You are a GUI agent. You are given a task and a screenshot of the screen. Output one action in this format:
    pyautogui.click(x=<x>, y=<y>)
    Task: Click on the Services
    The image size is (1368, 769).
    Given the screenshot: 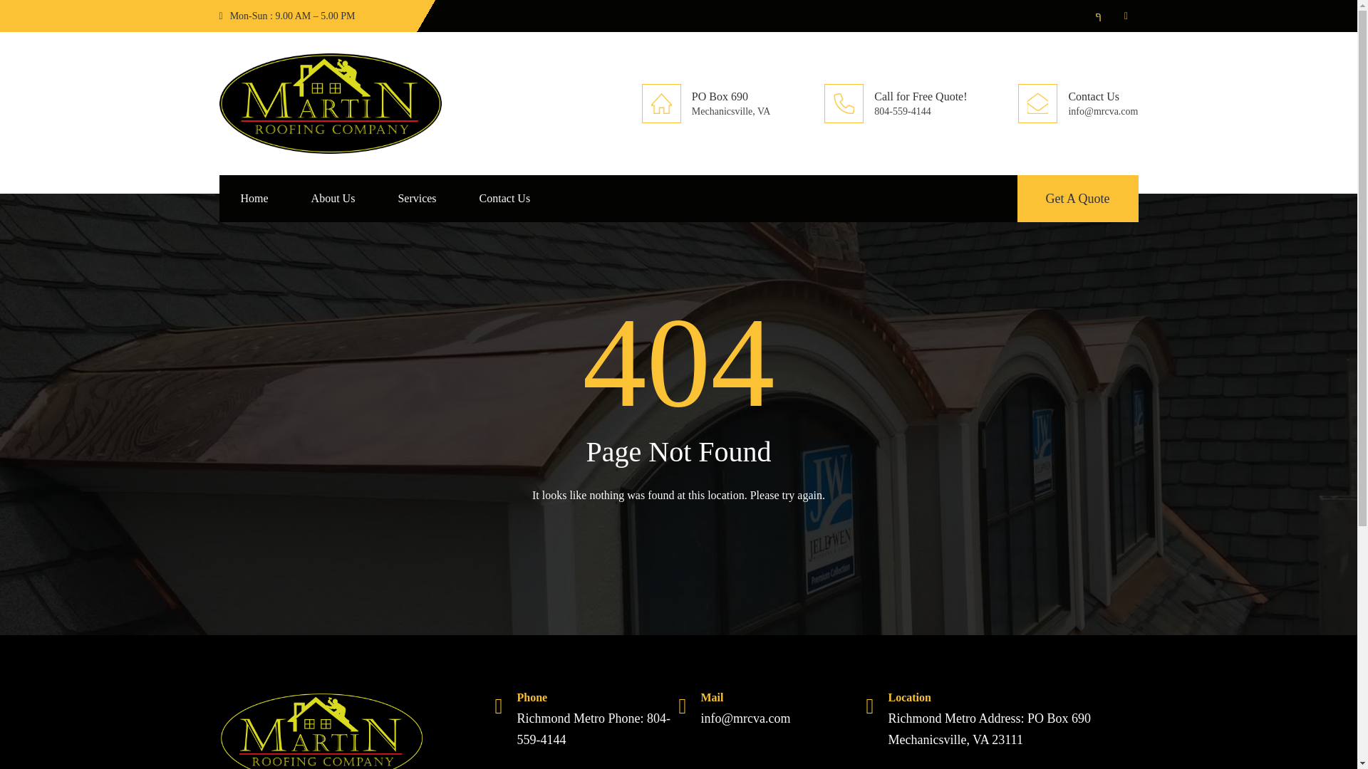 What is the action you would take?
    pyautogui.click(x=416, y=199)
    